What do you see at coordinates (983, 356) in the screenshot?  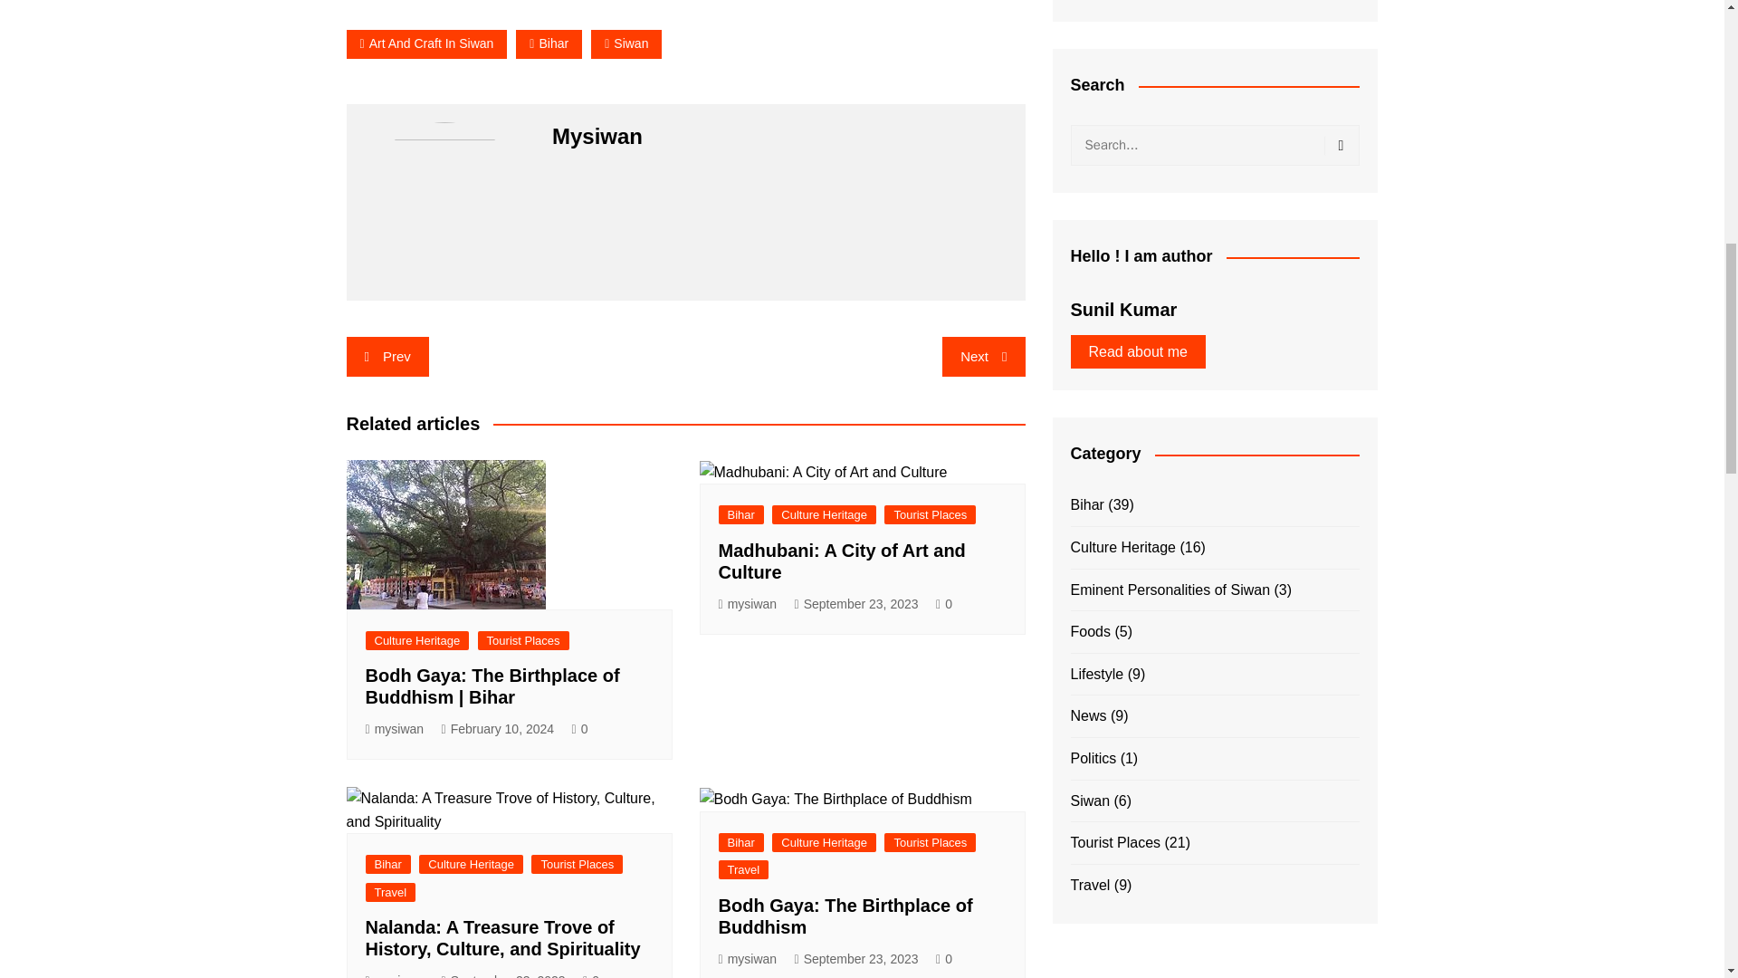 I see `Next` at bounding box center [983, 356].